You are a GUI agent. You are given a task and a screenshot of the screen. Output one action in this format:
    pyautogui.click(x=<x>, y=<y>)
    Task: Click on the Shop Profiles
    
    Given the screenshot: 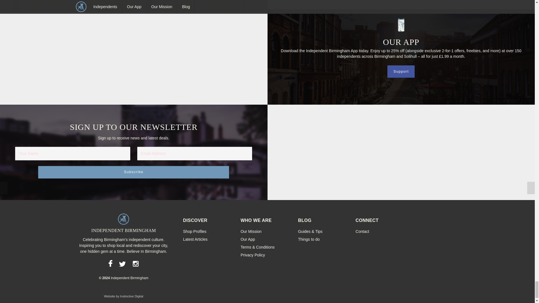 What is the action you would take?
    pyautogui.click(x=195, y=231)
    